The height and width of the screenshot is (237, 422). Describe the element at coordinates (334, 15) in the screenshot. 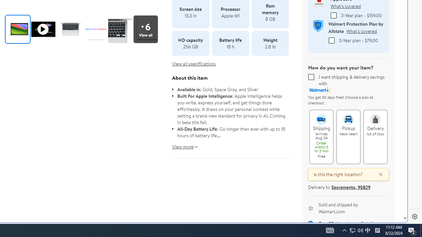

I see `3-Year plan - $159.00` at that location.